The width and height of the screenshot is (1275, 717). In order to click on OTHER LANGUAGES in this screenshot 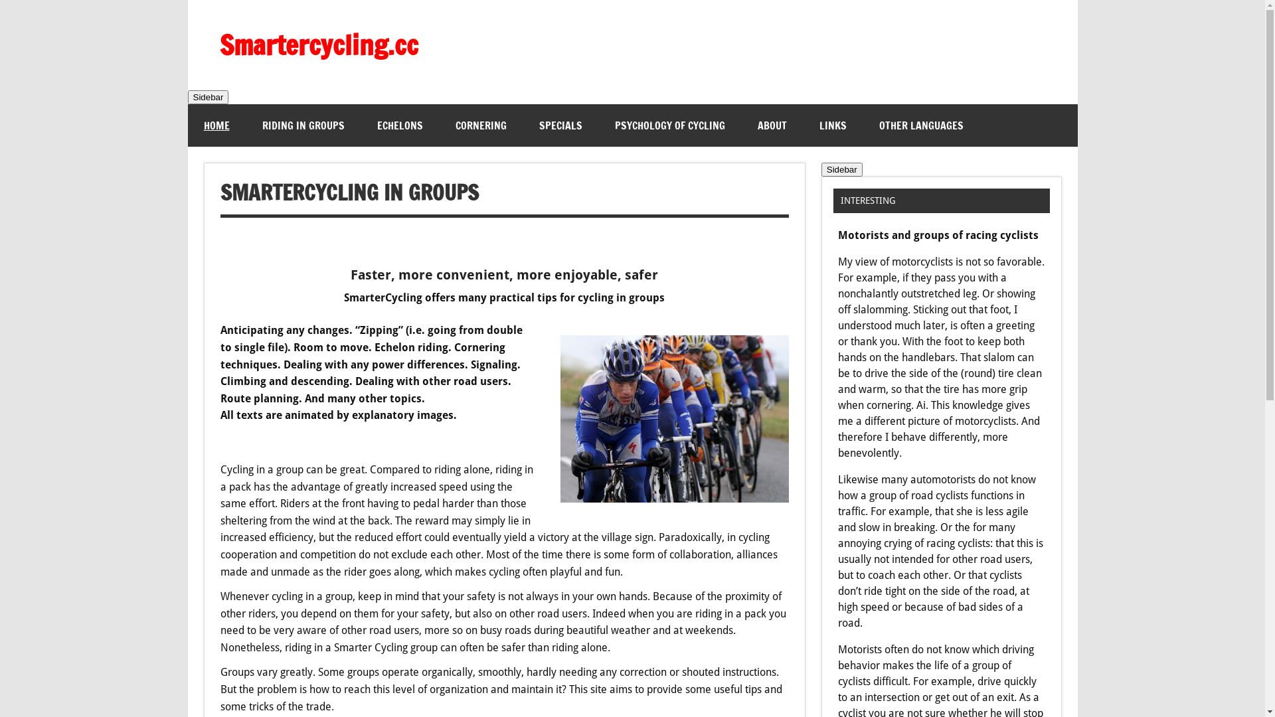, I will do `click(922, 125)`.